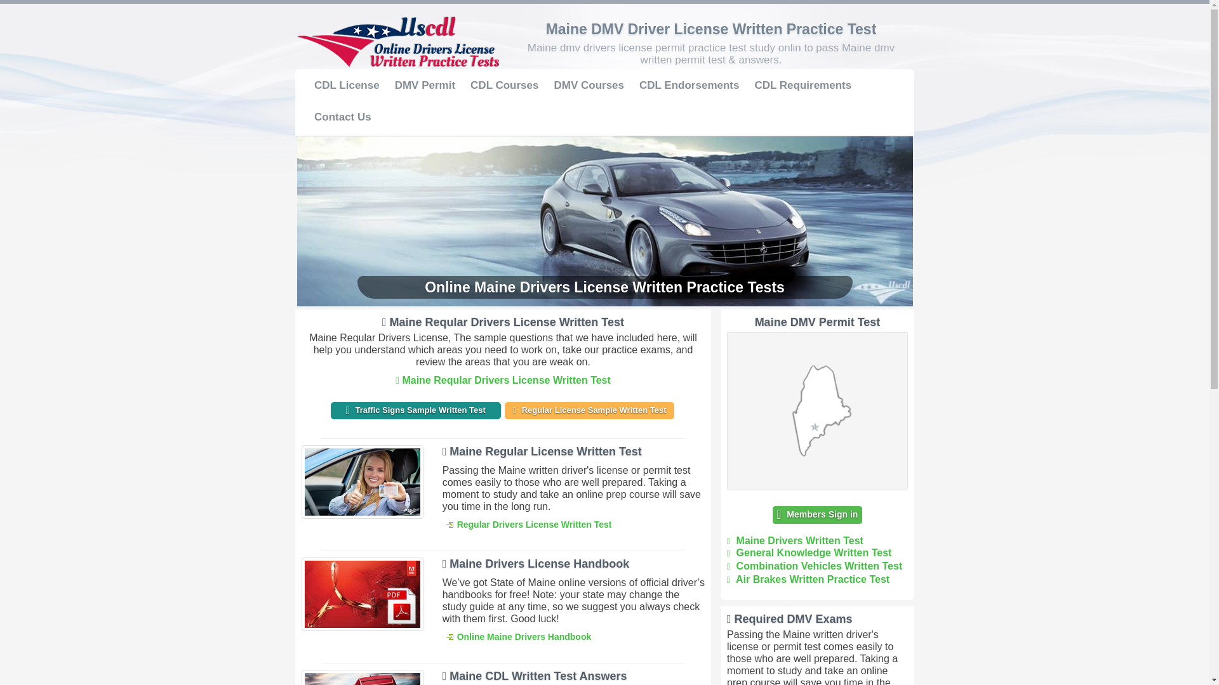 The width and height of the screenshot is (1219, 685). What do you see at coordinates (809, 552) in the screenshot?
I see `General Knowledge Written Test` at bounding box center [809, 552].